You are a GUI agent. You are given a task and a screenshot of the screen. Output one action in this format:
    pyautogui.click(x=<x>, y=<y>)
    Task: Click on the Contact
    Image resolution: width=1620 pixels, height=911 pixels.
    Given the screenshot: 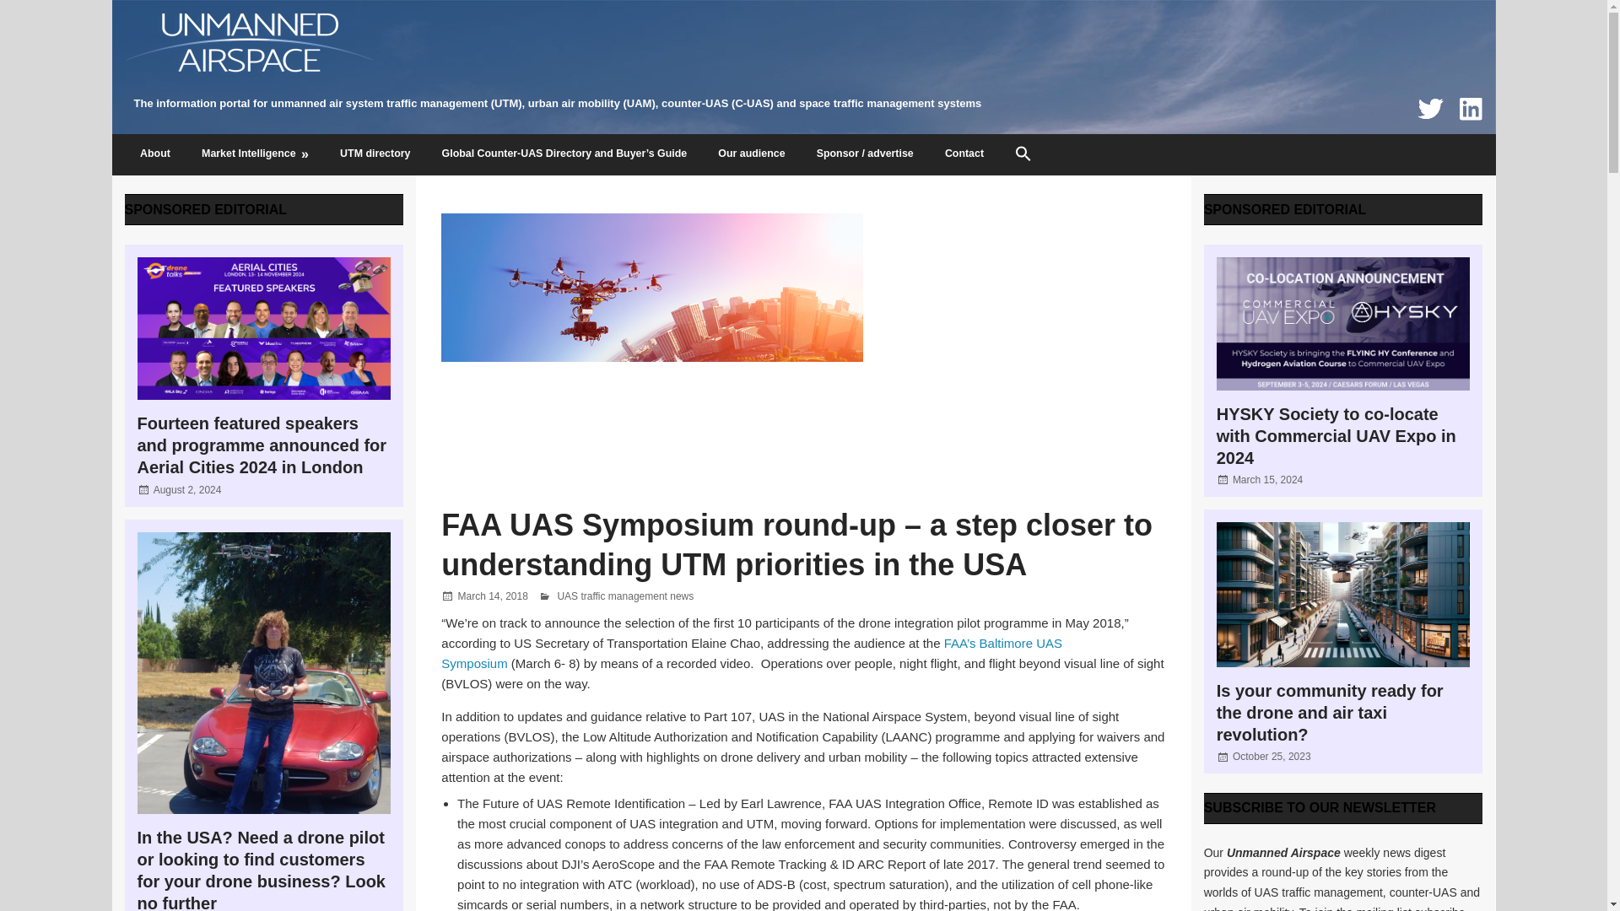 What is the action you would take?
    pyautogui.click(x=964, y=155)
    